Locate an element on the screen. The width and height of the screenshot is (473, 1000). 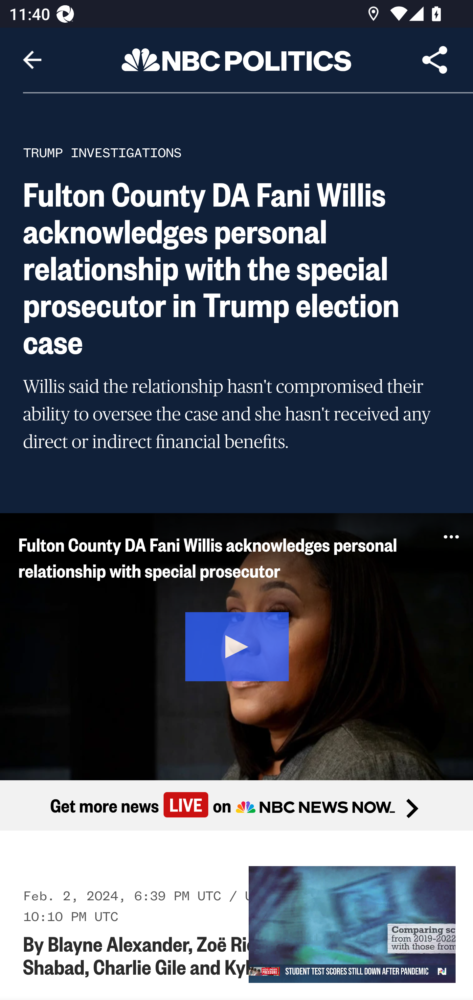
Get more news Live on Get more news Live on is located at coordinates (236, 805).